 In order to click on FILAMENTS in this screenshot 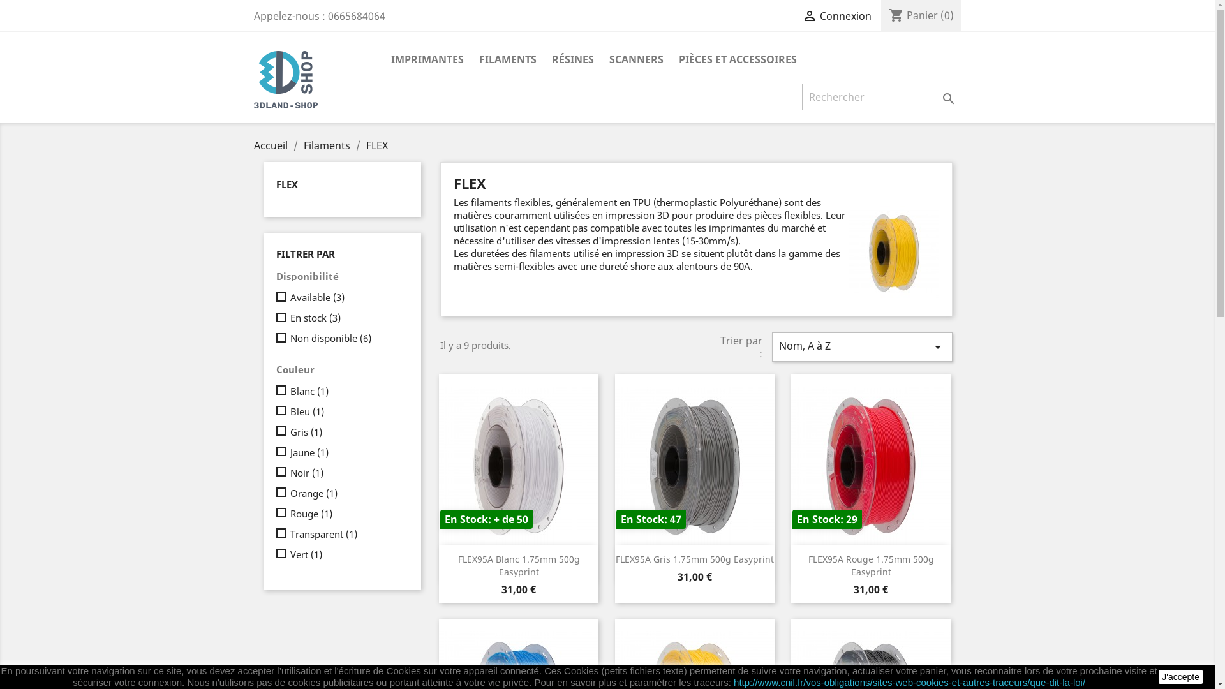, I will do `click(507, 60)`.